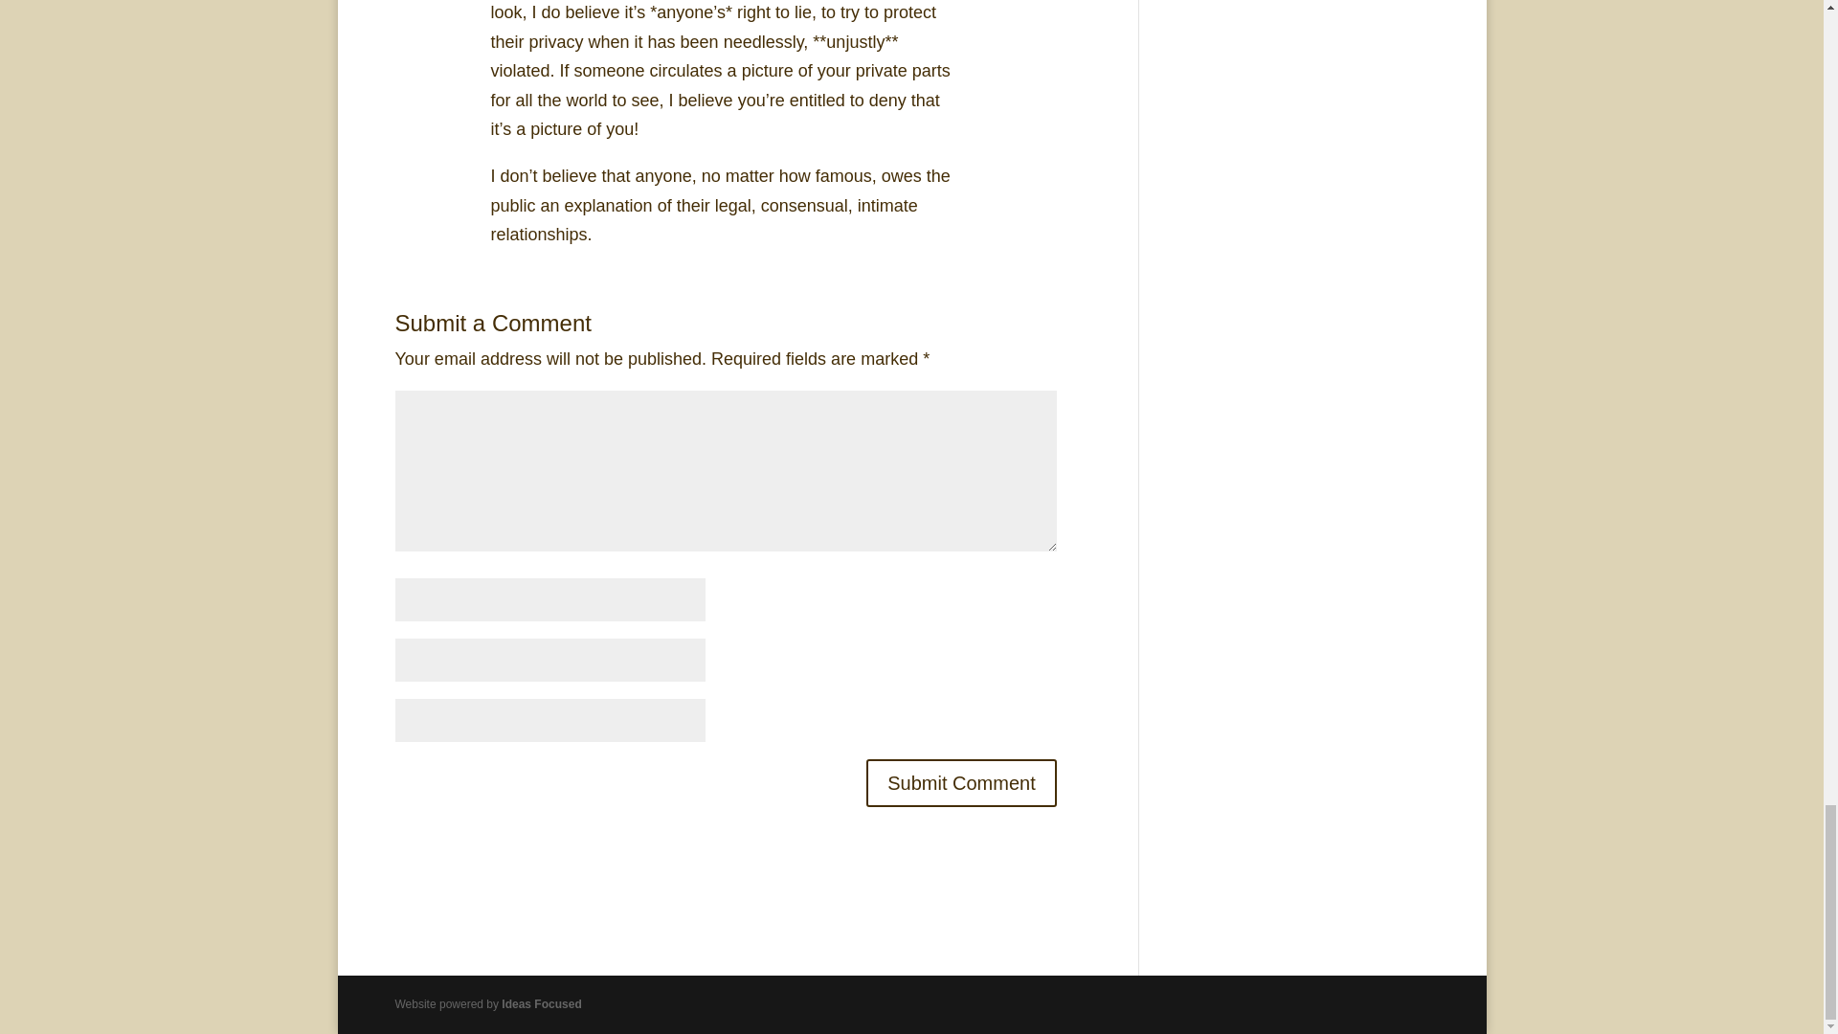 The width and height of the screenshot is (1838, 1034). What do you see at coordinates (961, 783) in the screenshot?
I see `Submit Comment` at bounding box center [961, 783].